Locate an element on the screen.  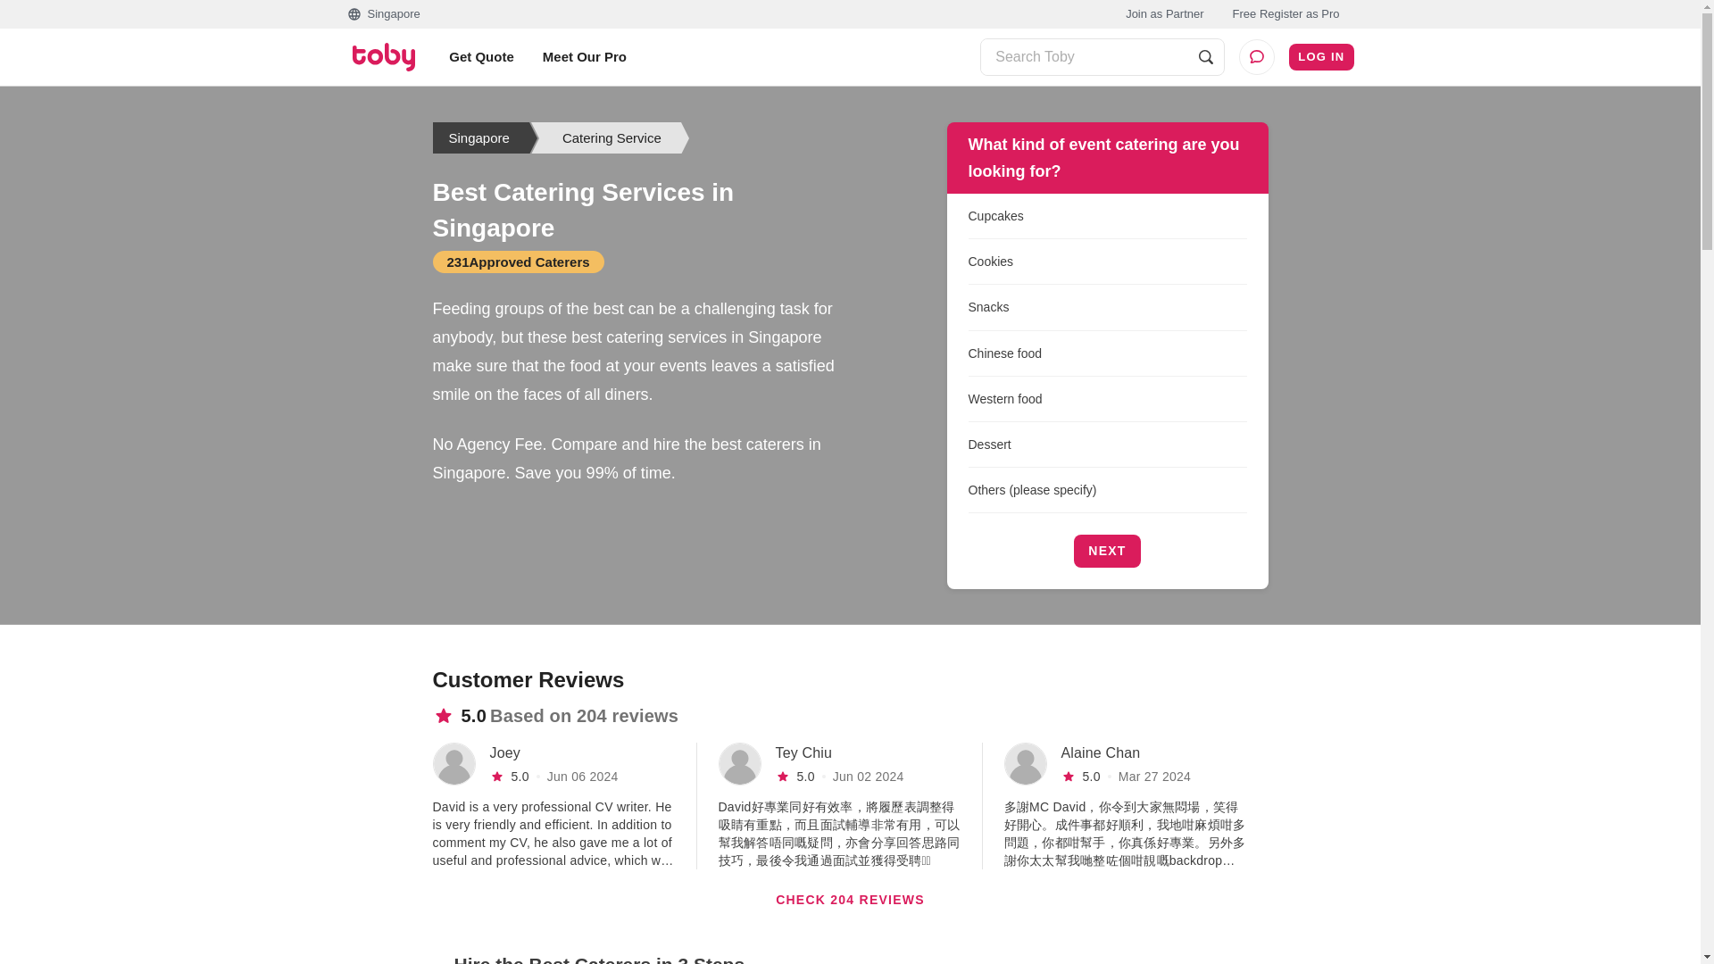
LOG IN is located at coordinates (1321, 57).